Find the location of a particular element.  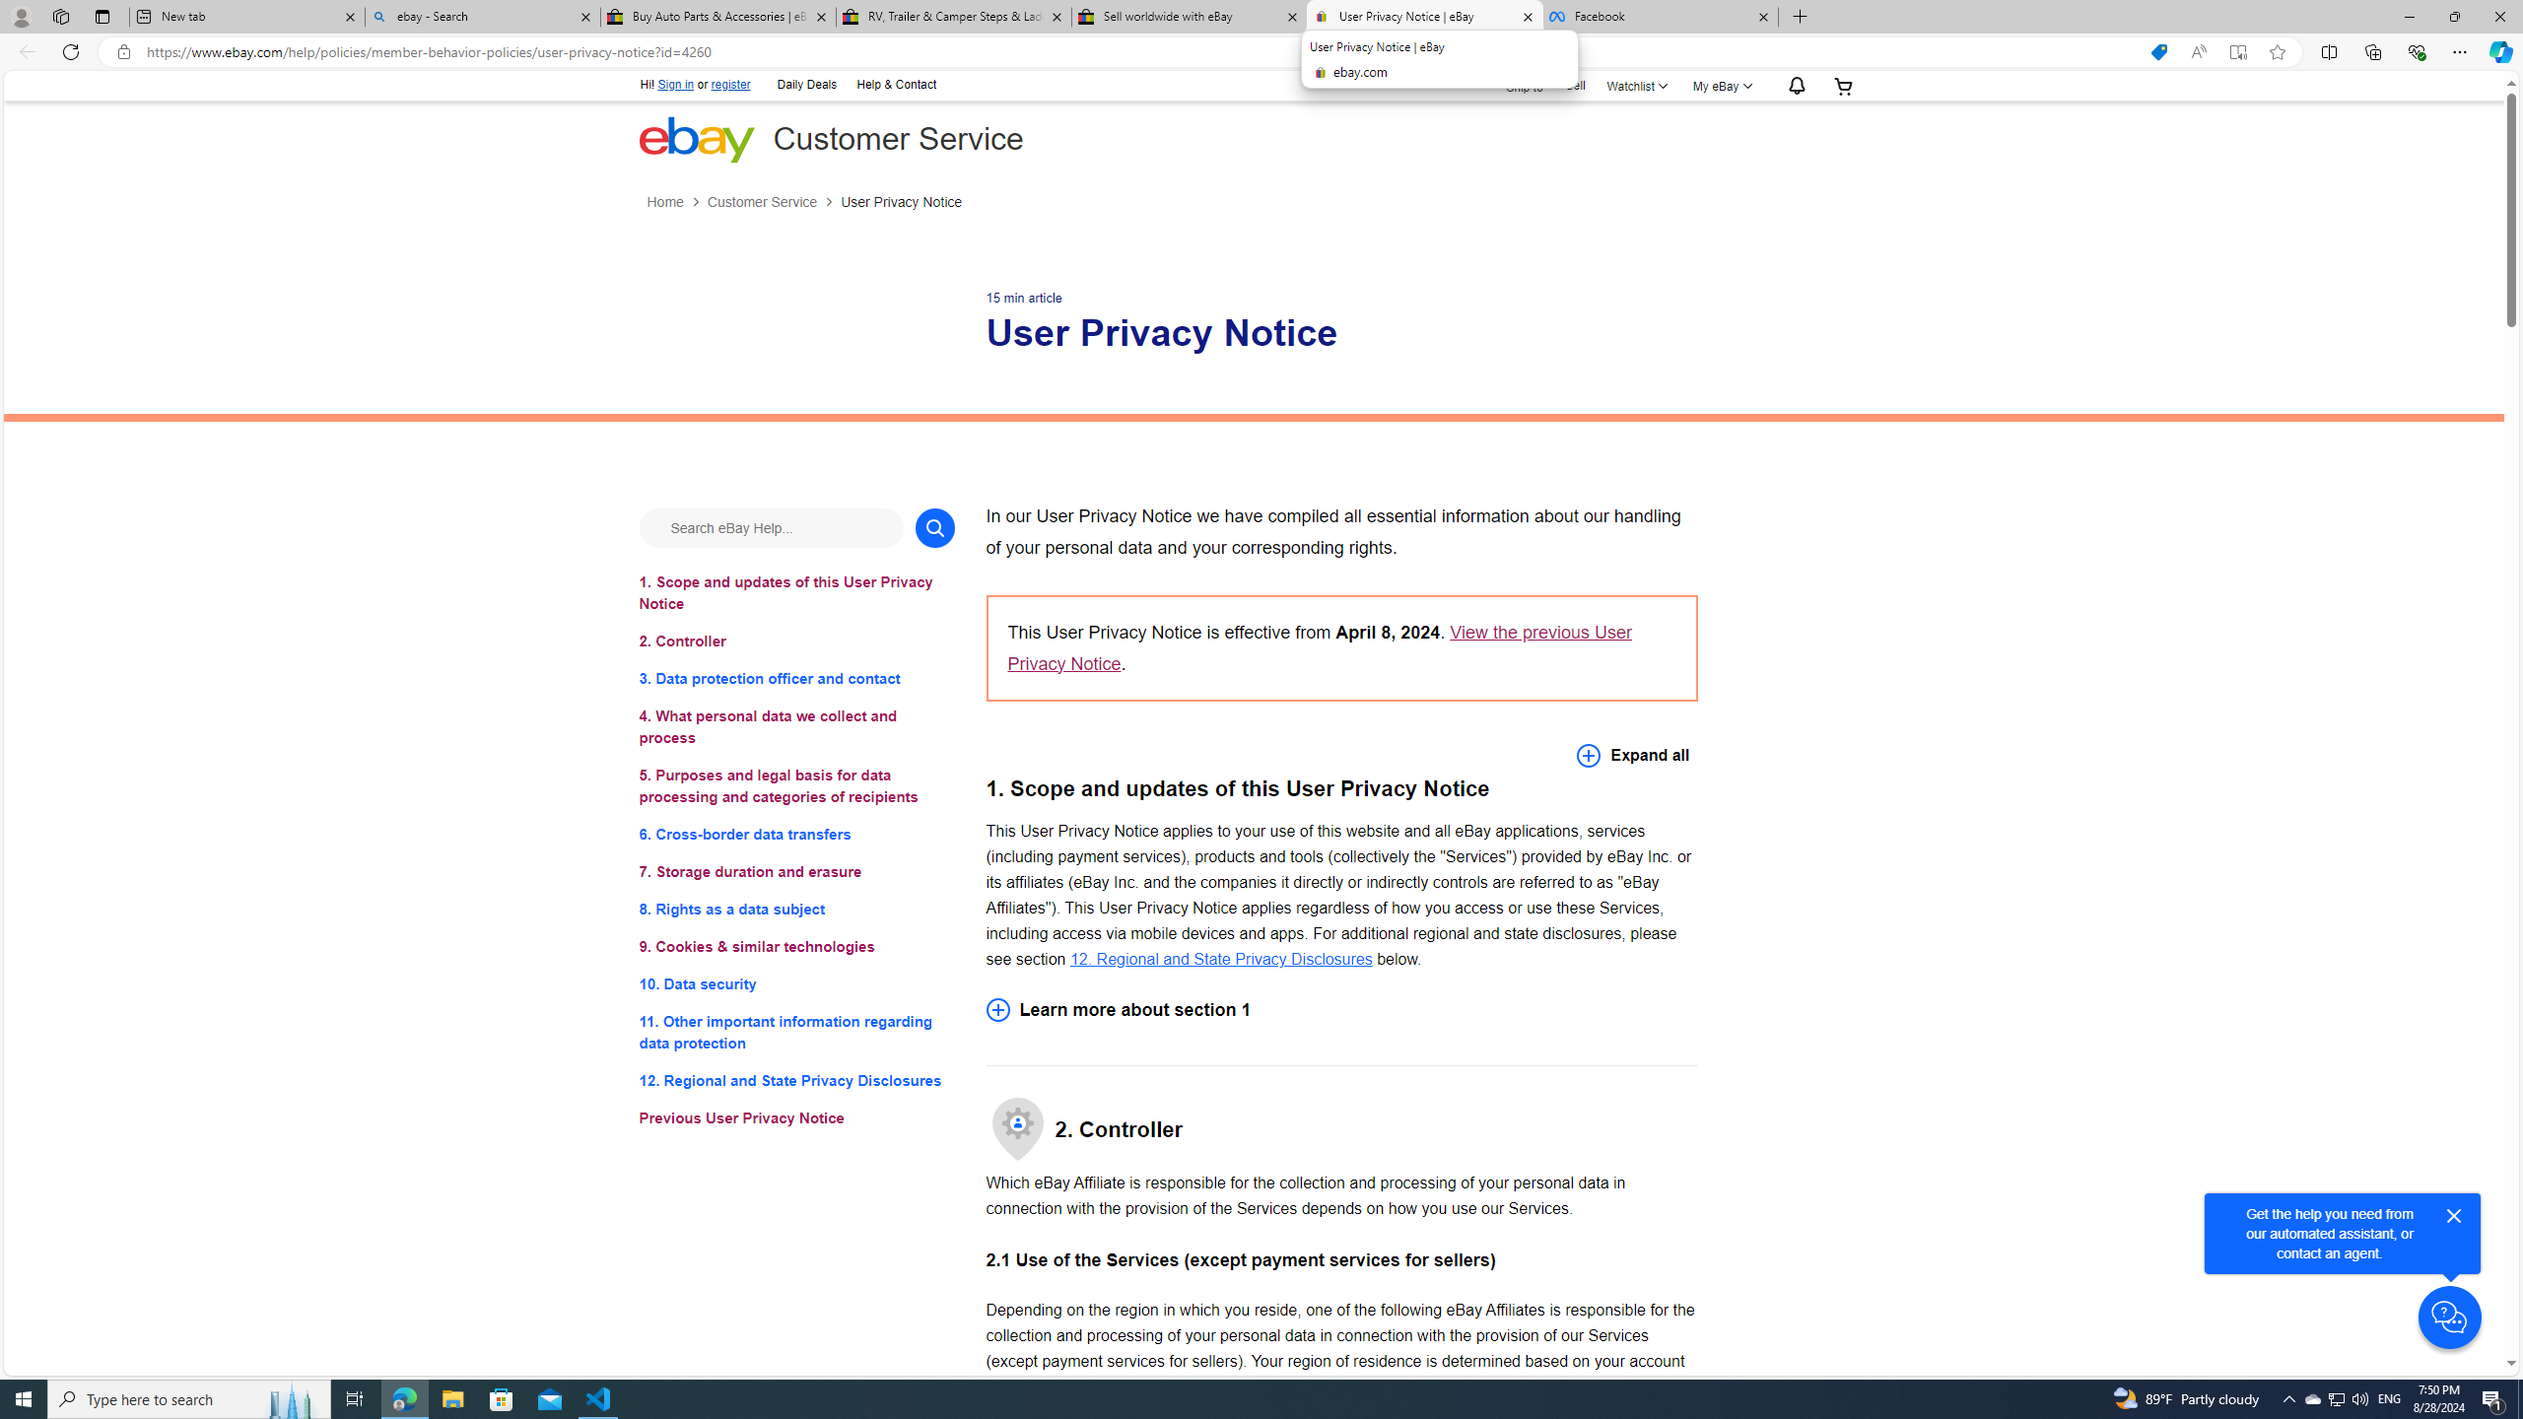

Sell worldwide with eBay is located at coordinates (1188, 17).